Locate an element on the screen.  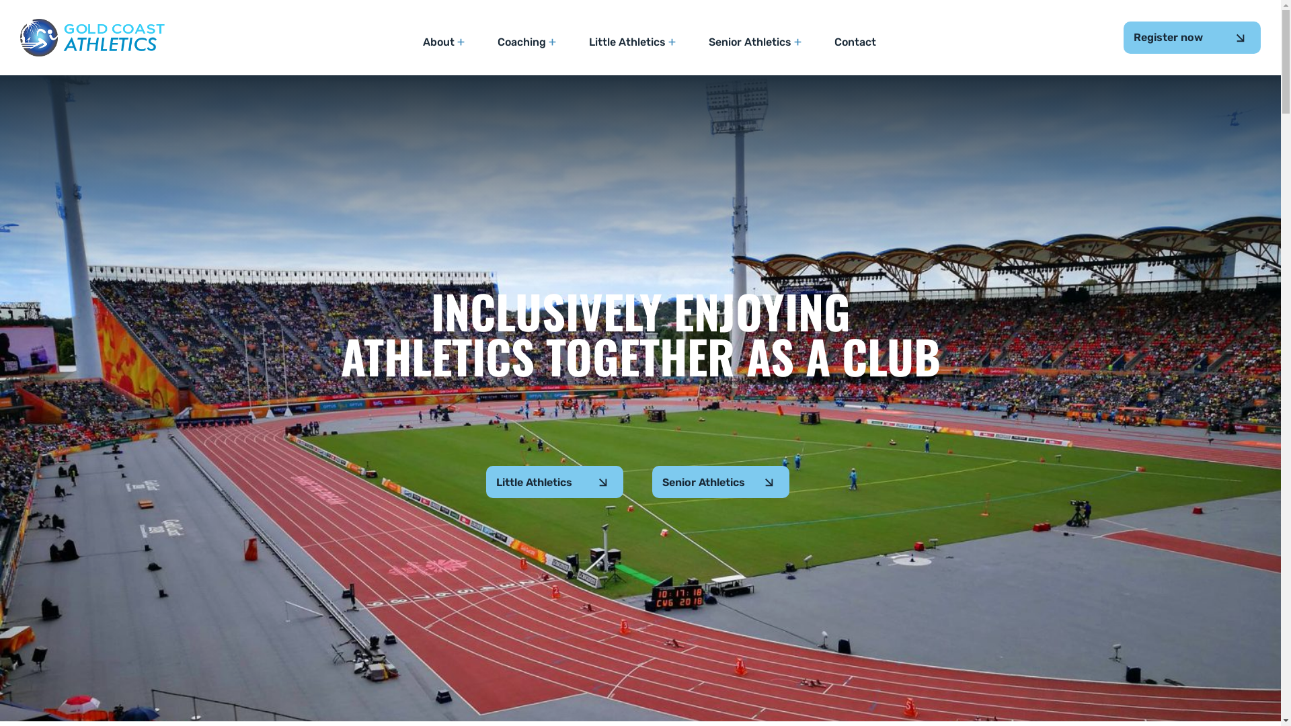
Register now is located at coordinates (1192, 38).